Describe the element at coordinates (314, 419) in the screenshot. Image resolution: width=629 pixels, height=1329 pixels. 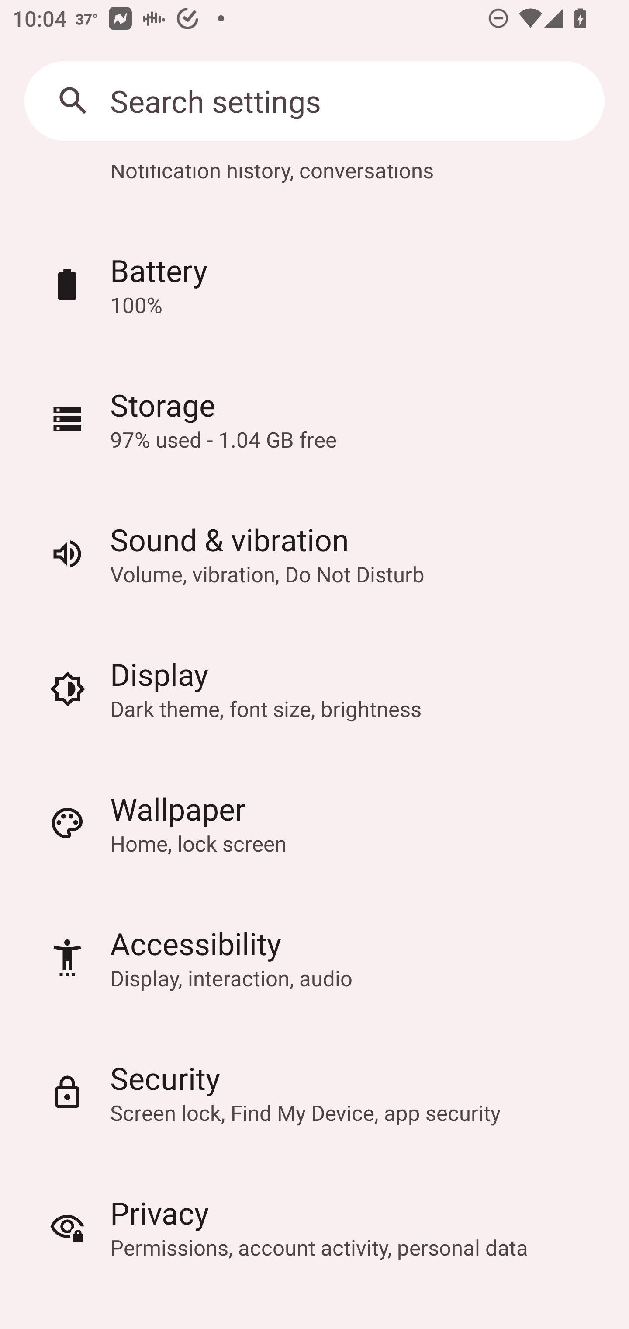
I see `Storage 97% used - 1.04 GB free` at that location.